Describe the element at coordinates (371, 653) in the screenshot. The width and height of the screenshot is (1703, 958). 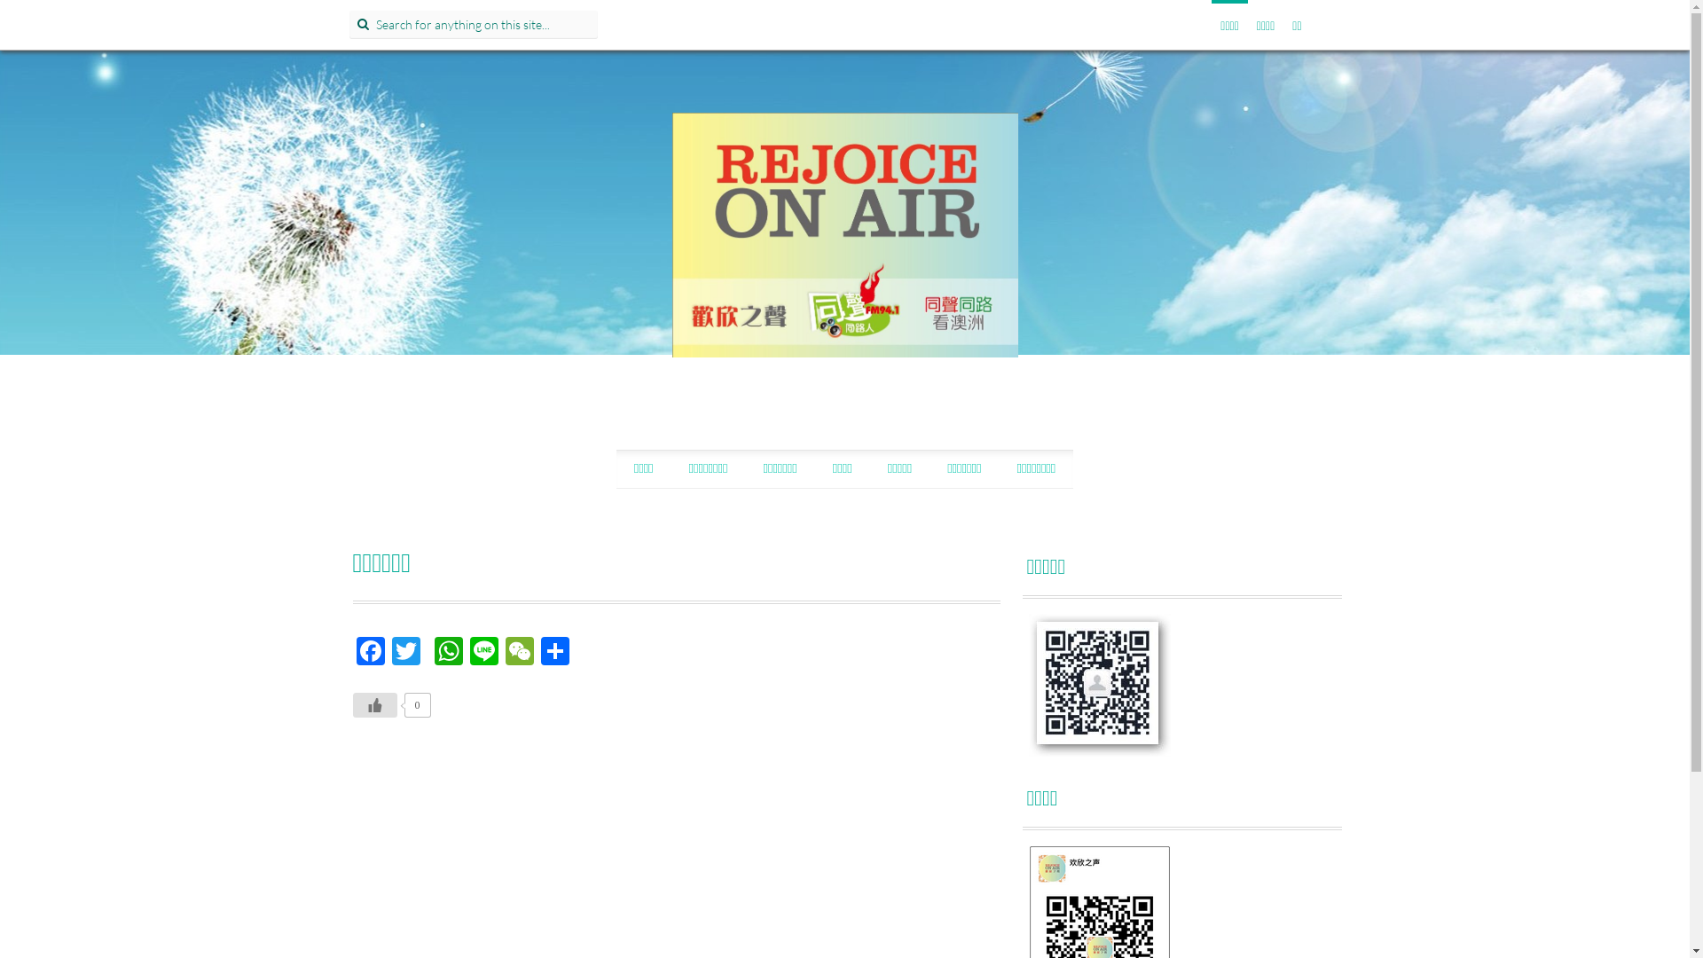
I see `Facebook` at that location.